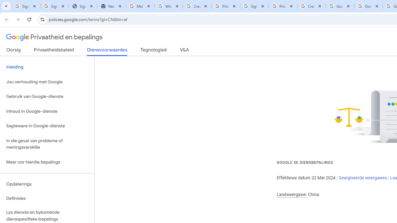 This screenshot has width=397, height=223. What do you see at coordinates (111, 6) in the screenshot?
I see `New Tab` at bounding box center [111, 6].